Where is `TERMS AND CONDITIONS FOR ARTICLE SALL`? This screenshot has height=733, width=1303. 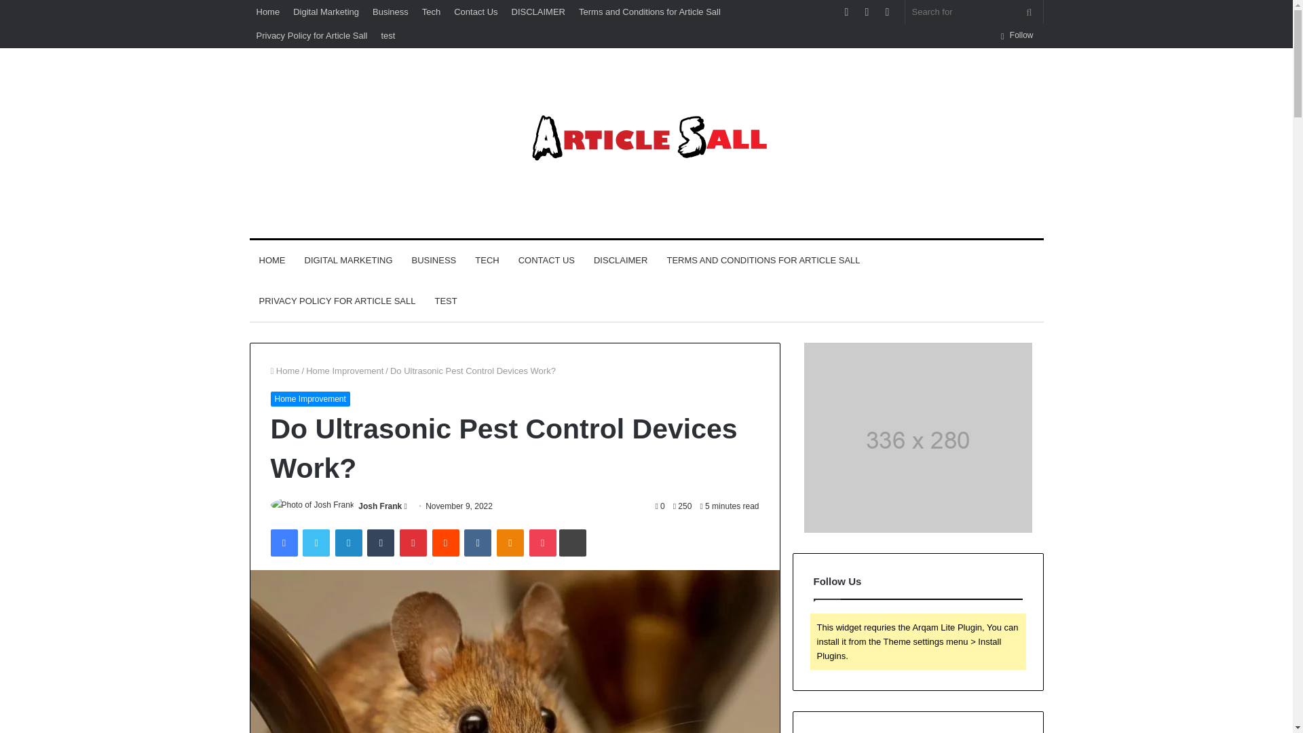 TERMS AND CONDITIONS FOR ARTICLE SALL is located at coordinates (763, 261).